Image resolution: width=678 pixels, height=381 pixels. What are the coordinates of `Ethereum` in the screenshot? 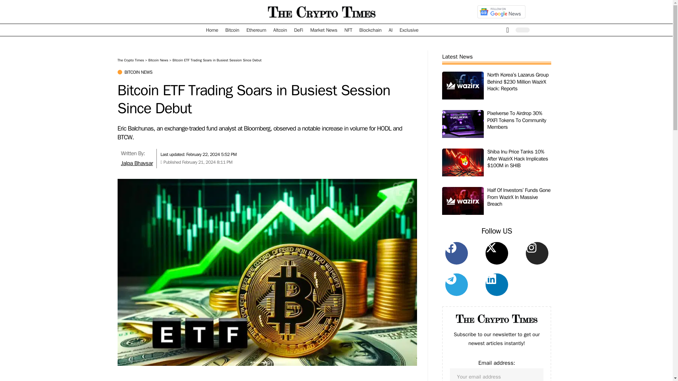 It's located at (256, 30).